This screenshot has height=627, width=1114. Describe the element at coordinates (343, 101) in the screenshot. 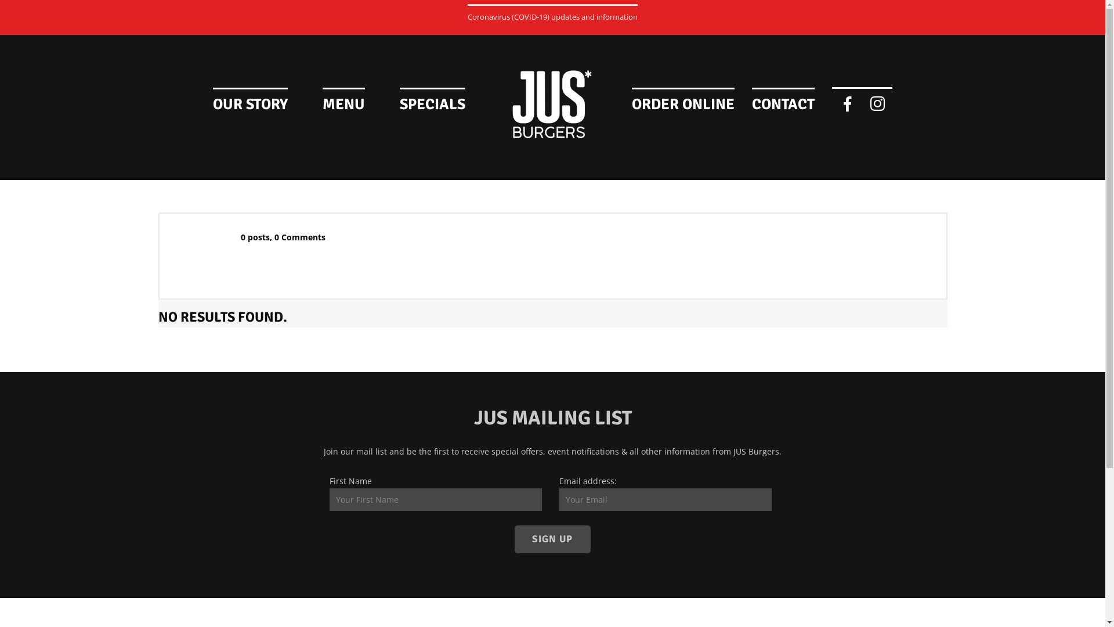

I see `MENU` at that location.